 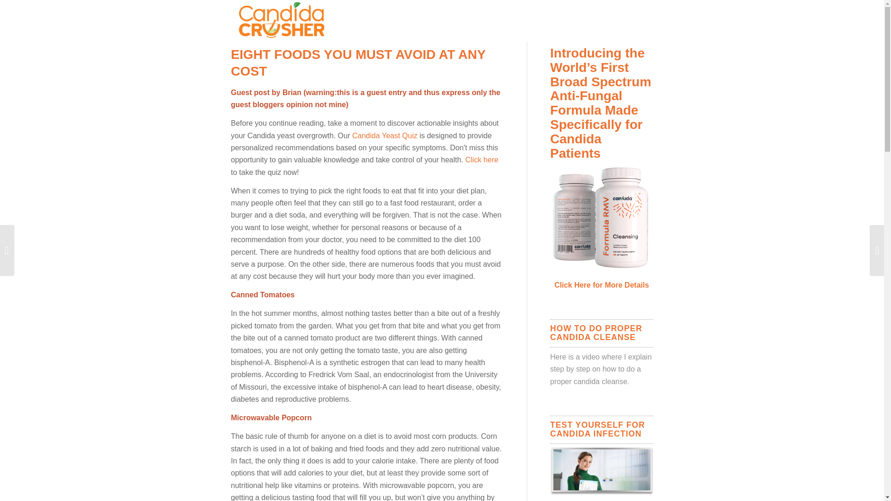 What do you see at coordinates (385, 135) in the screenshot?
I see `Candida Yeast Quiz` at bounding box center [385, 135].